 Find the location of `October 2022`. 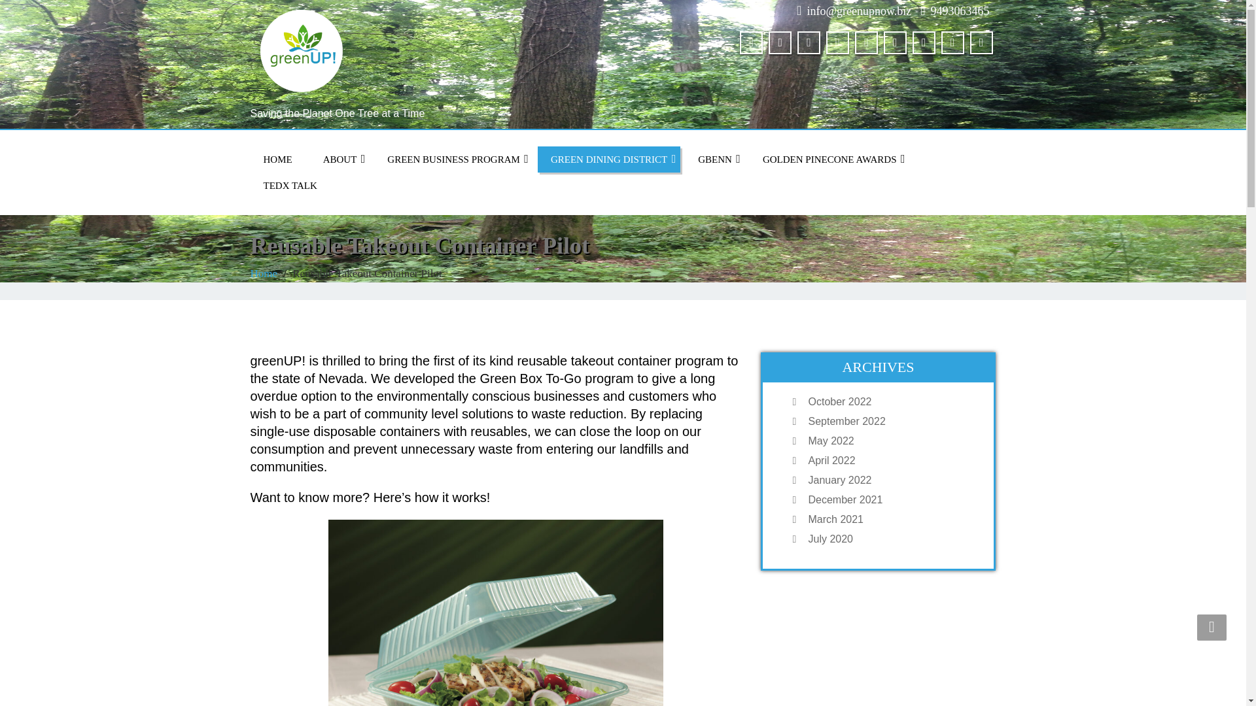

October 2022 is located at coordinates (891, 401).